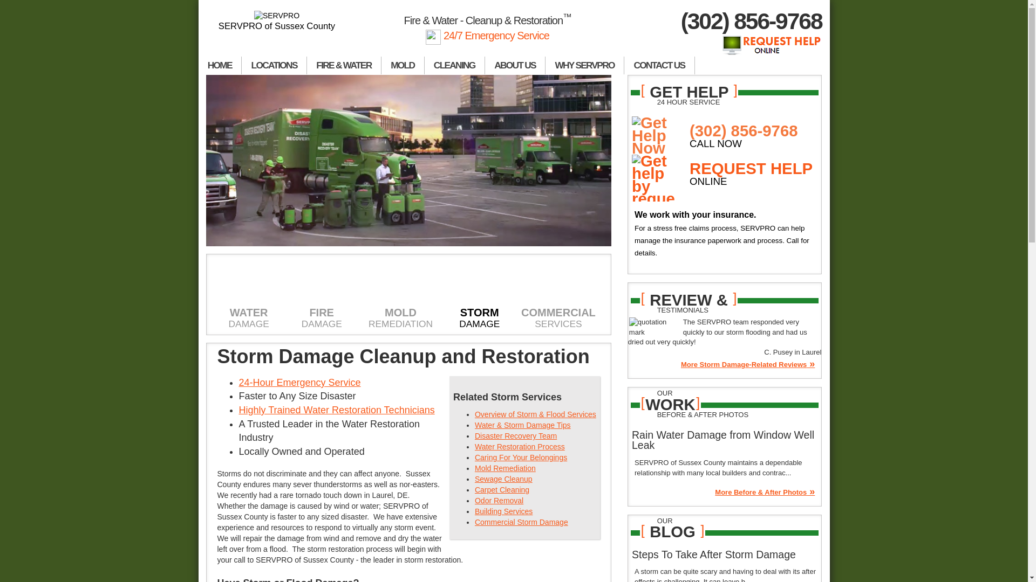 The height and width of the screenshot is (582, 1036). I want to click on LOCATIONS, so click(274, 65).